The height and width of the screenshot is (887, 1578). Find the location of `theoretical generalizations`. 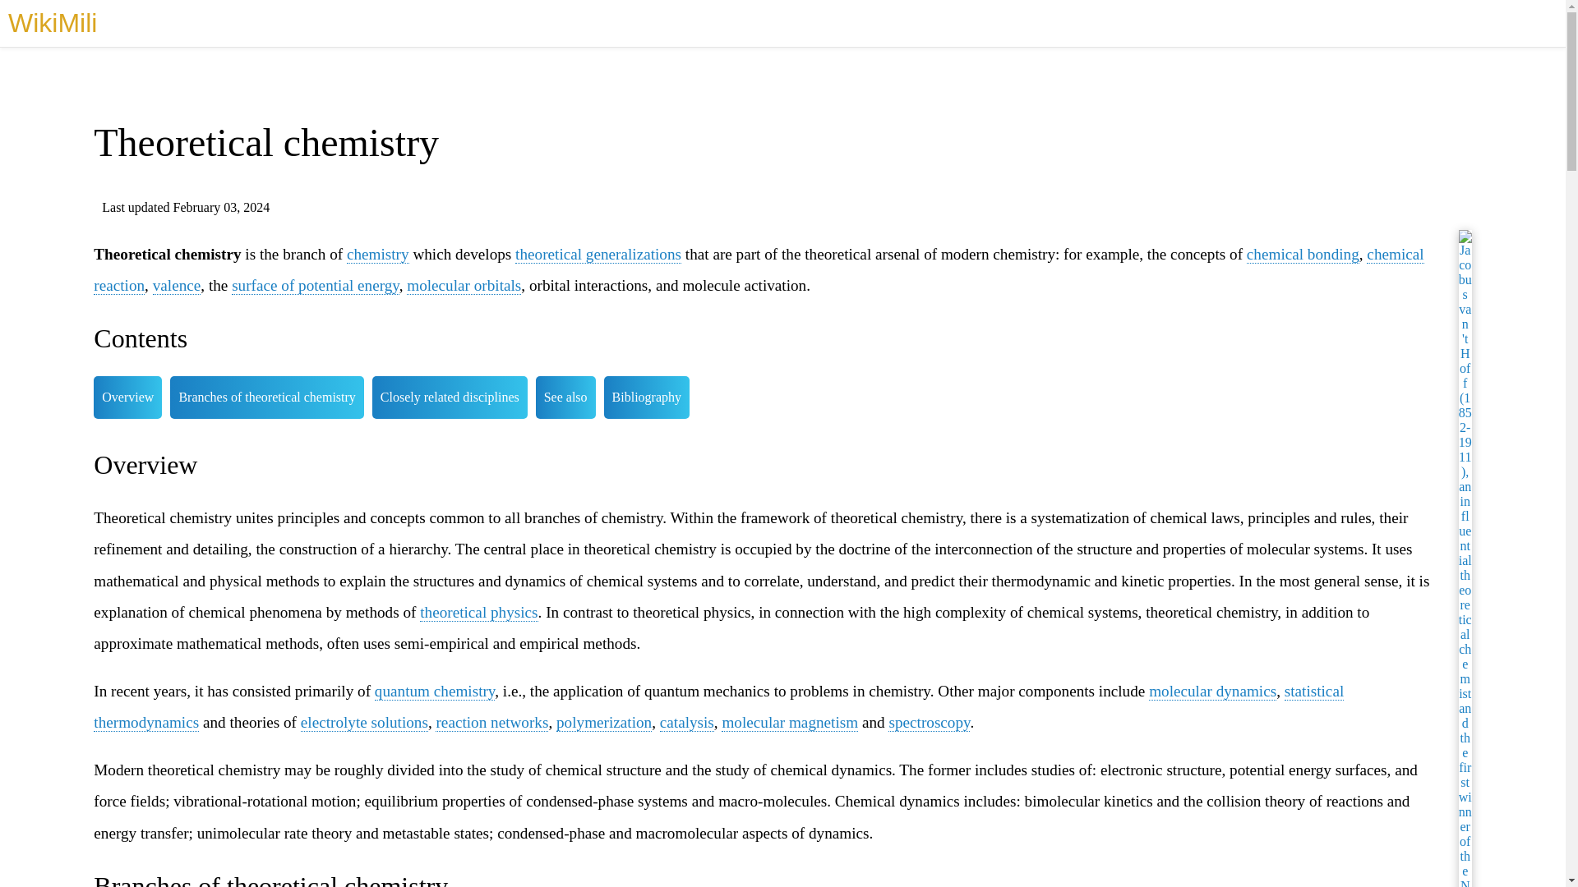

theoretical generalizations is located at coordinates (598, 255).